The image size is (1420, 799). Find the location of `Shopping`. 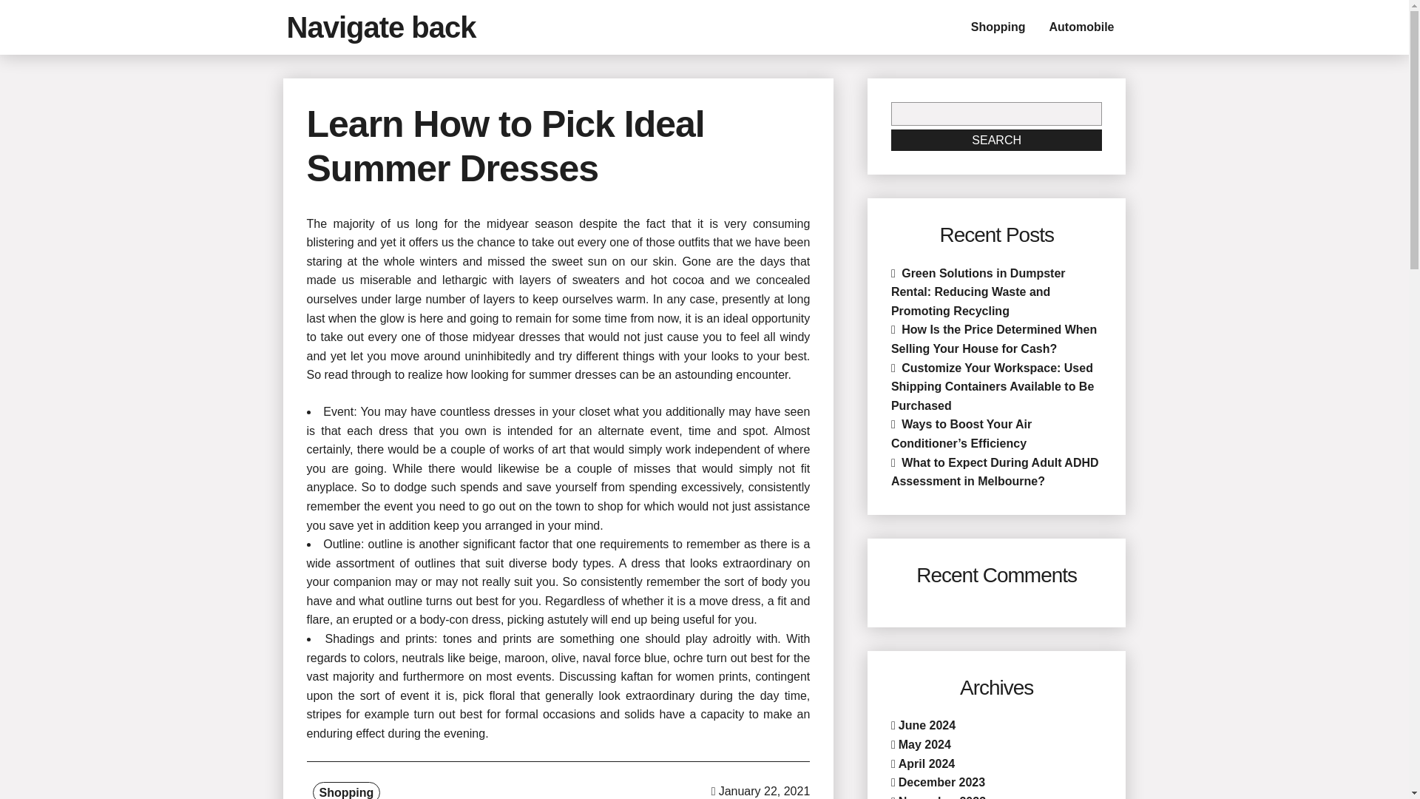

Shopping is located at coordinates (346, 790).